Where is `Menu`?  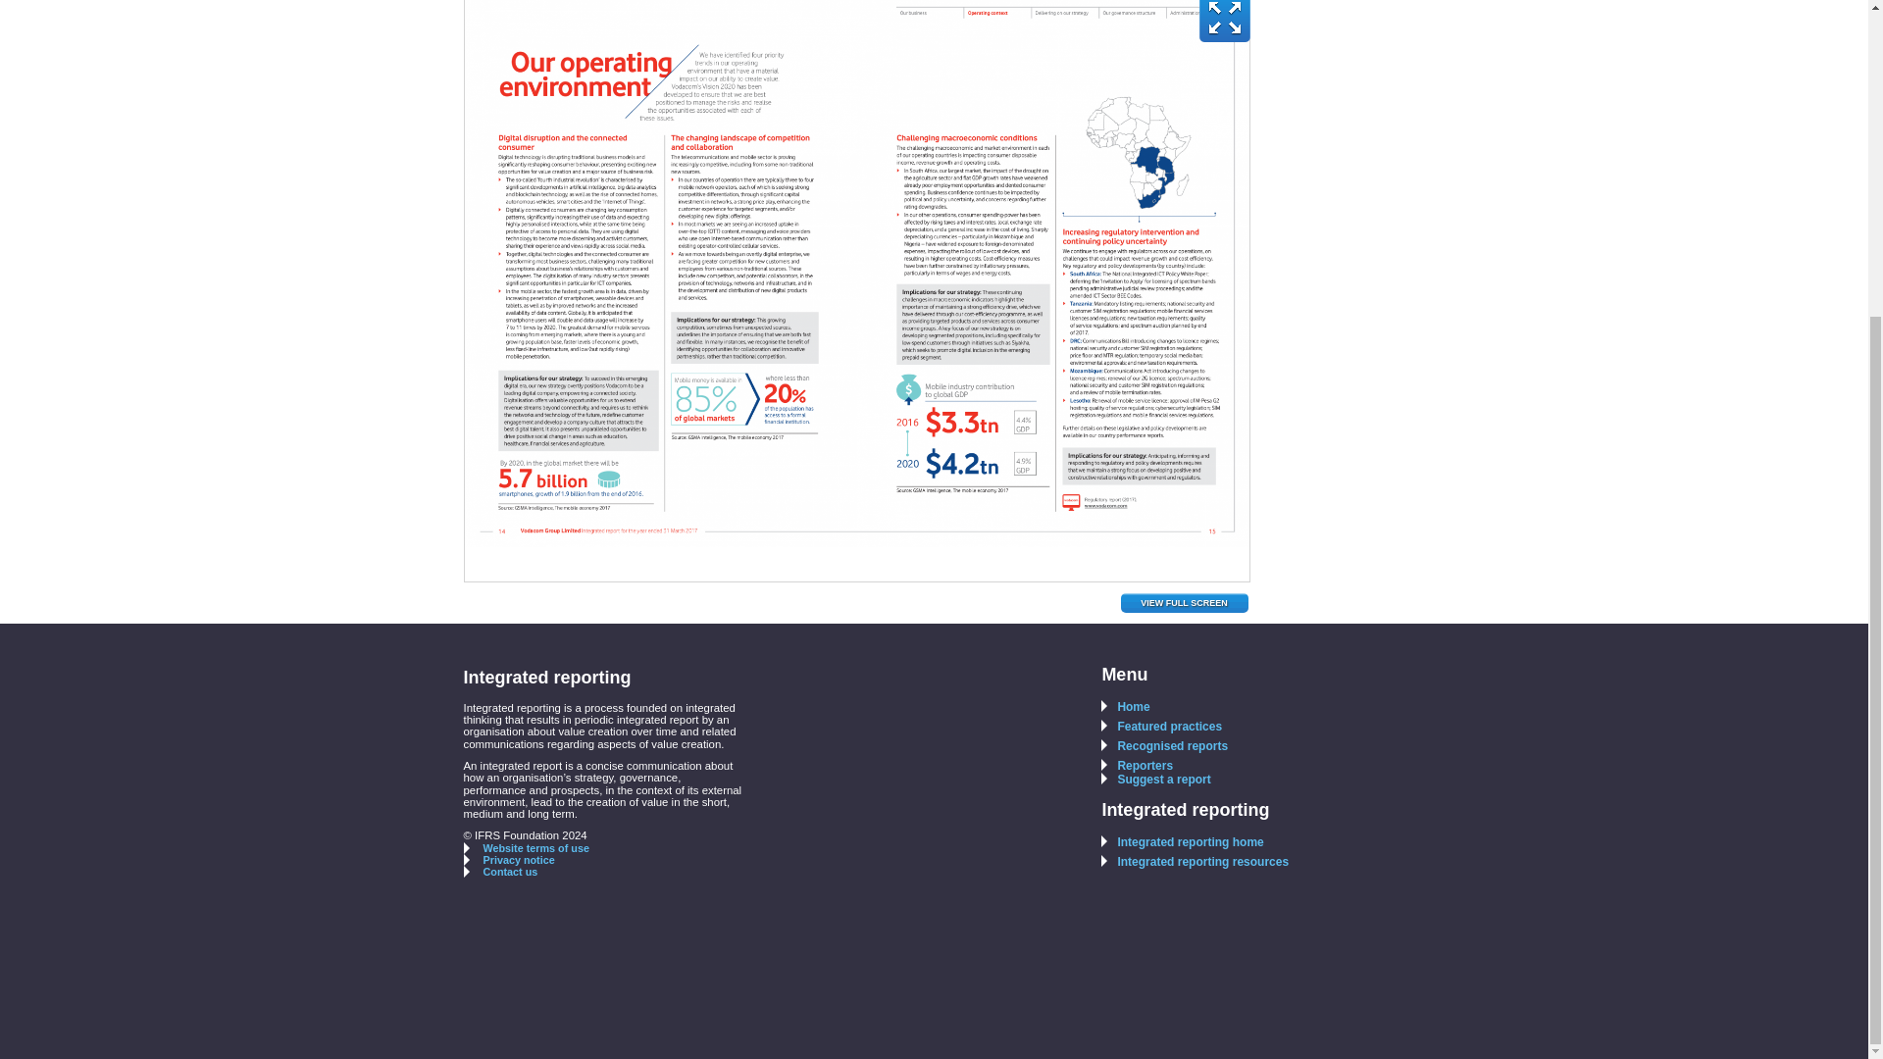 Menu is located at coordinates (1124, 675).